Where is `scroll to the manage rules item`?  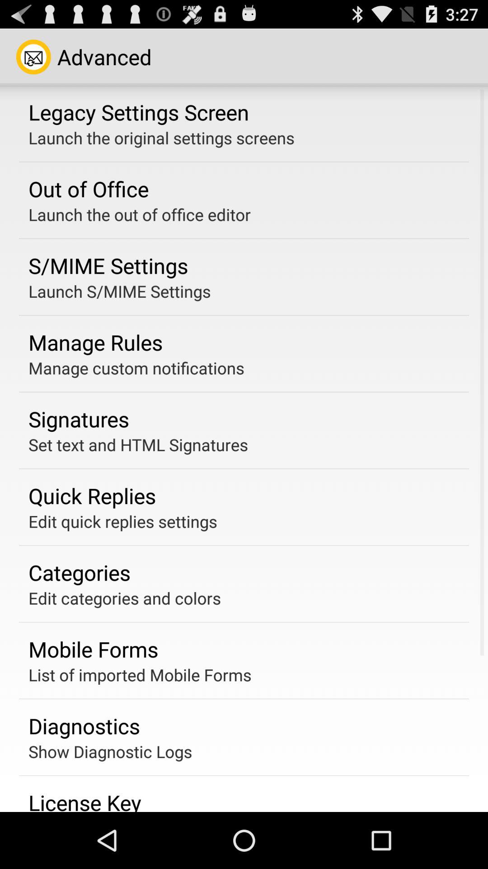
scroll to the manage rules item is located at coordinates (96, 342).